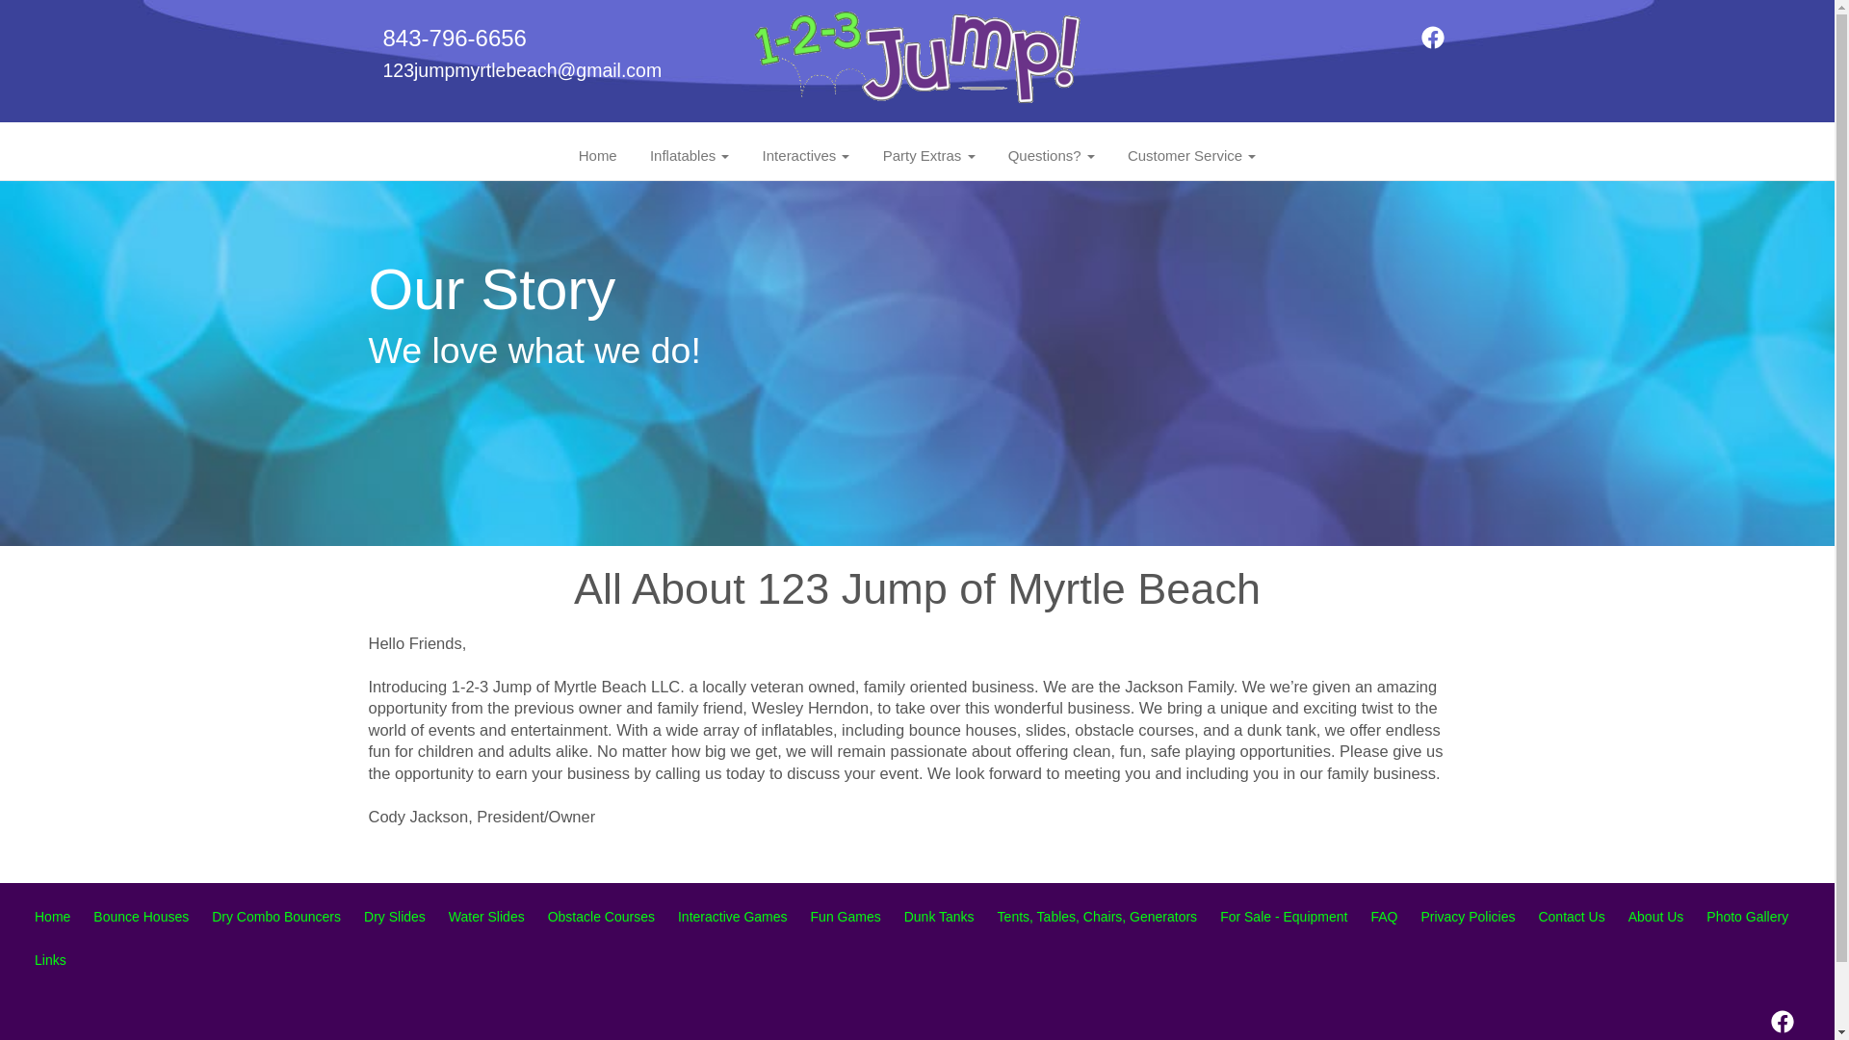 This screenshot has width=1849, height=1040. What do you see at coordinates (1656, 917) in the screenshot?
I see `About Us` at bounding box center [1656, 917].